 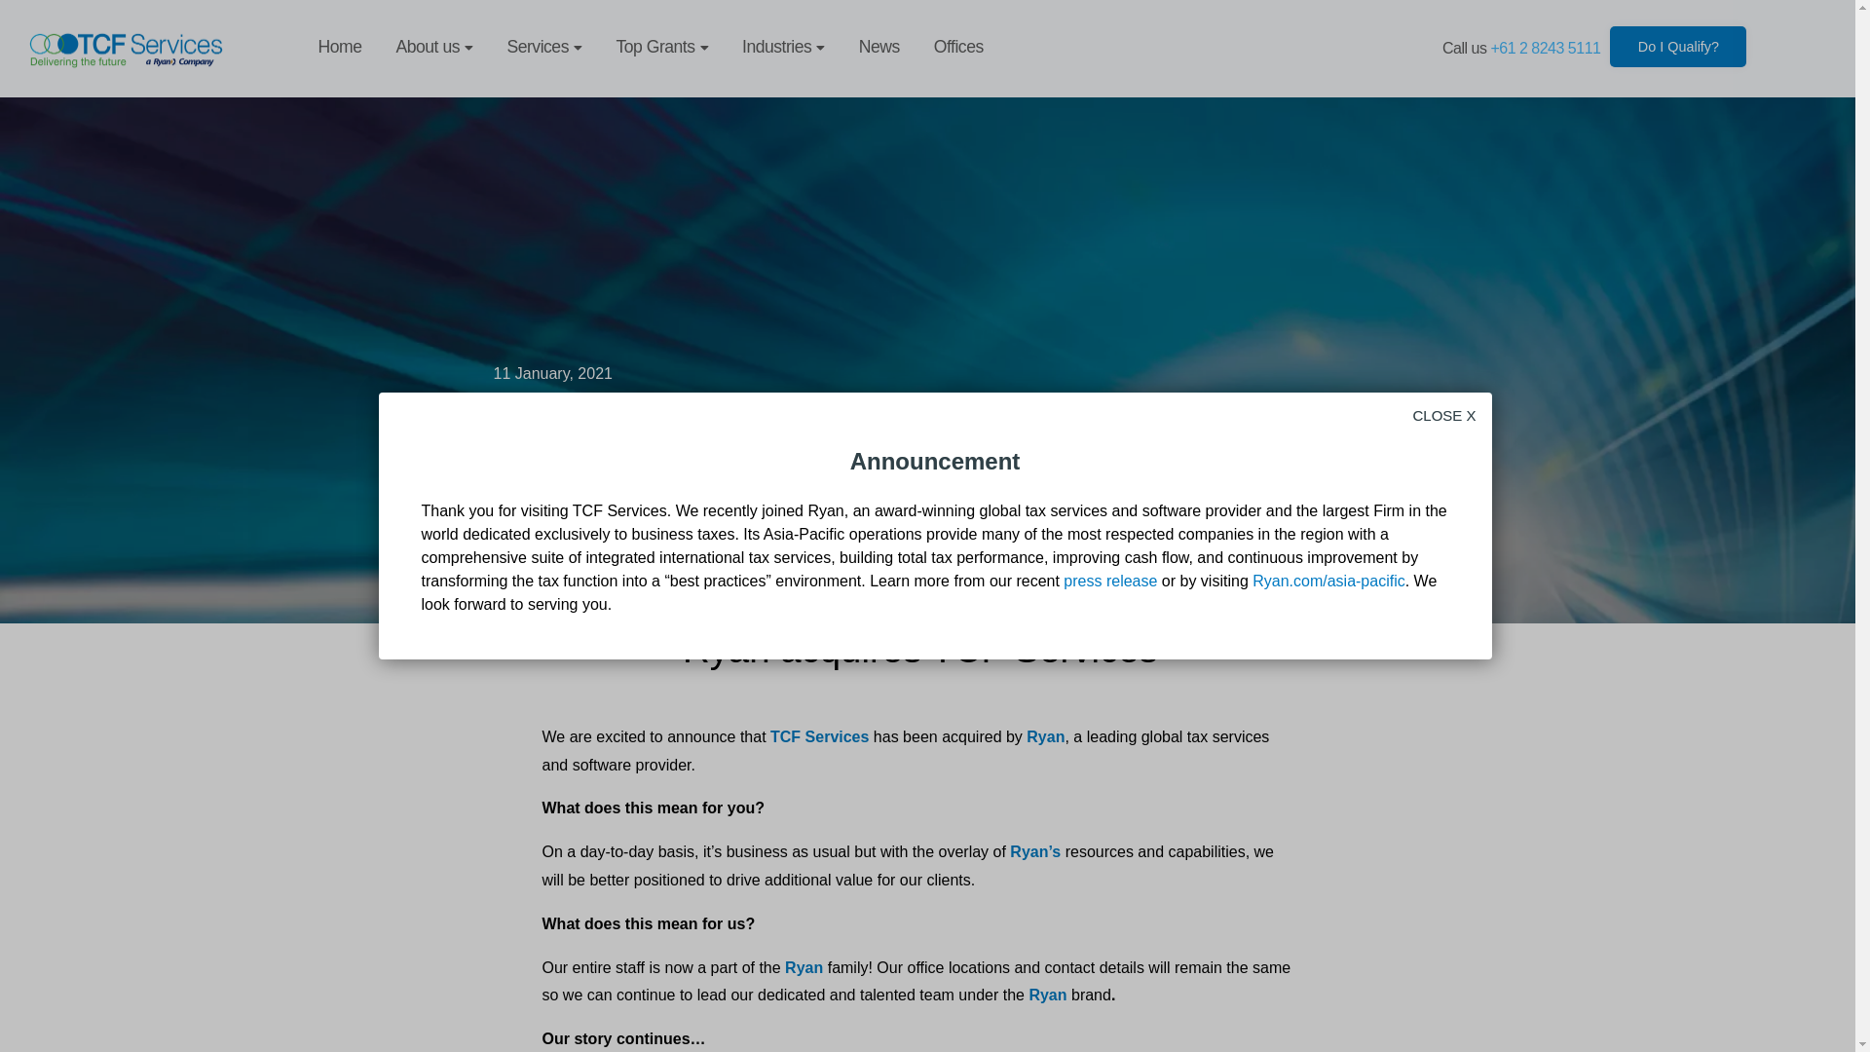 What do you see at coordinates (1521, 49) in the screenshot?
I see `Call us +61 2 8243 5111` at bounding box center [1521, 49].